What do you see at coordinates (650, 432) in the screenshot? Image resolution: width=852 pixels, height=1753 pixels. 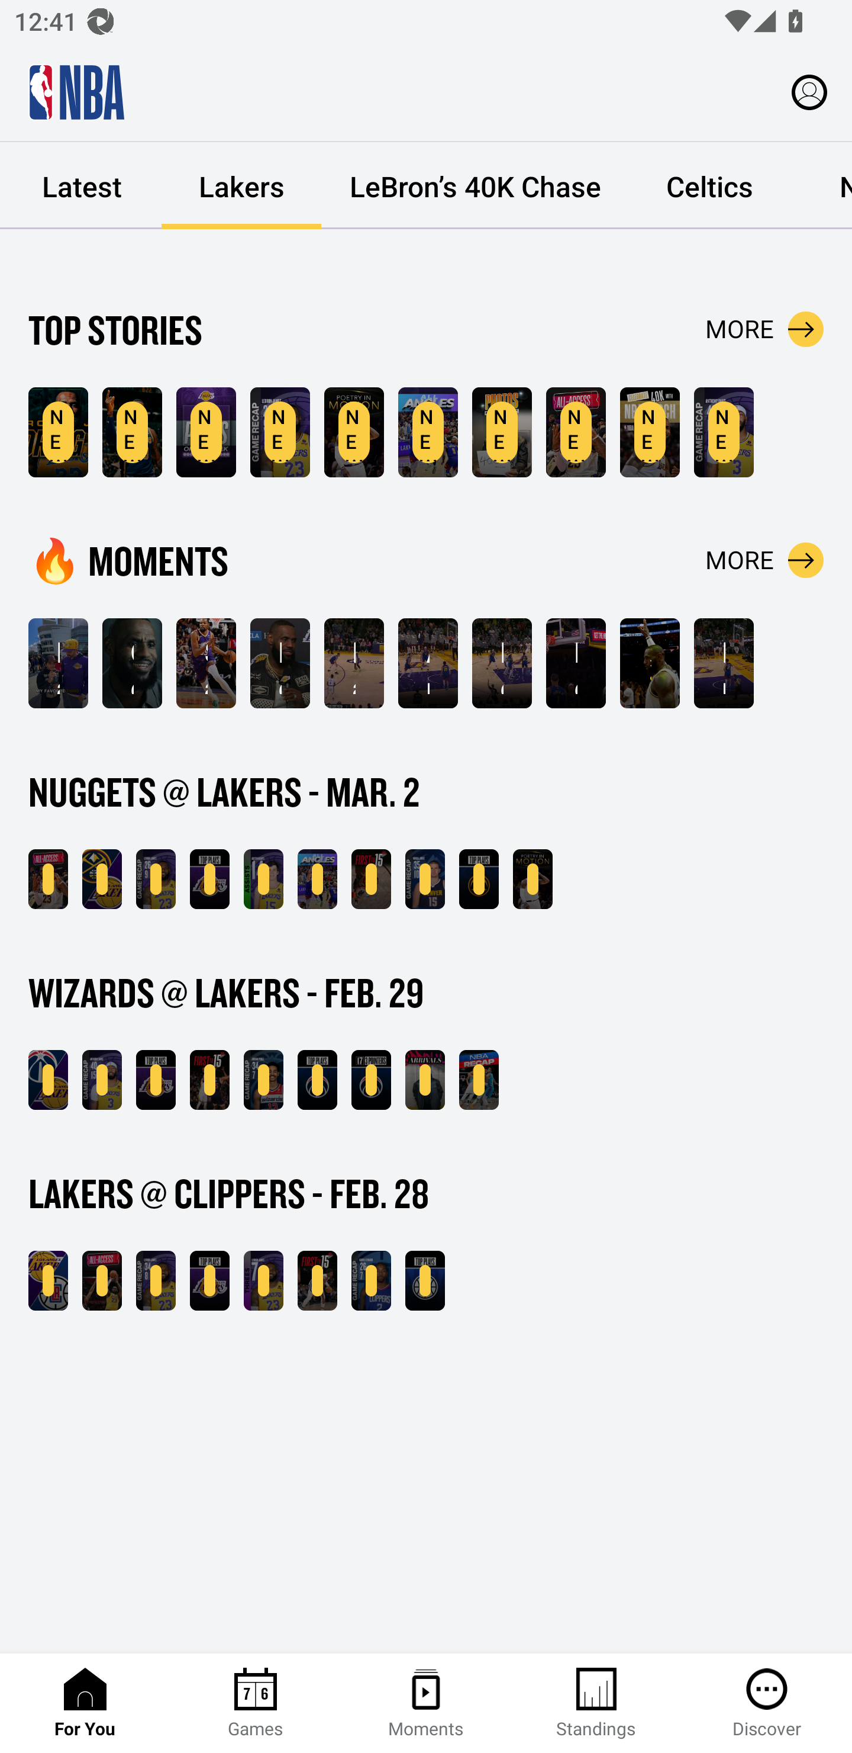 I see `Shop LeBron Merch Now 👑🛒 NEW` at bounding box center [650, 432].